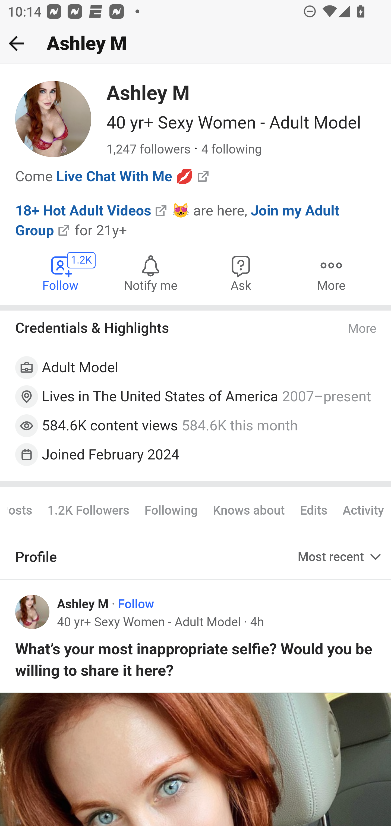 Image resolution: width=391 pixels, height=826 pixels. I want to click on Activity, so click(363, 511).